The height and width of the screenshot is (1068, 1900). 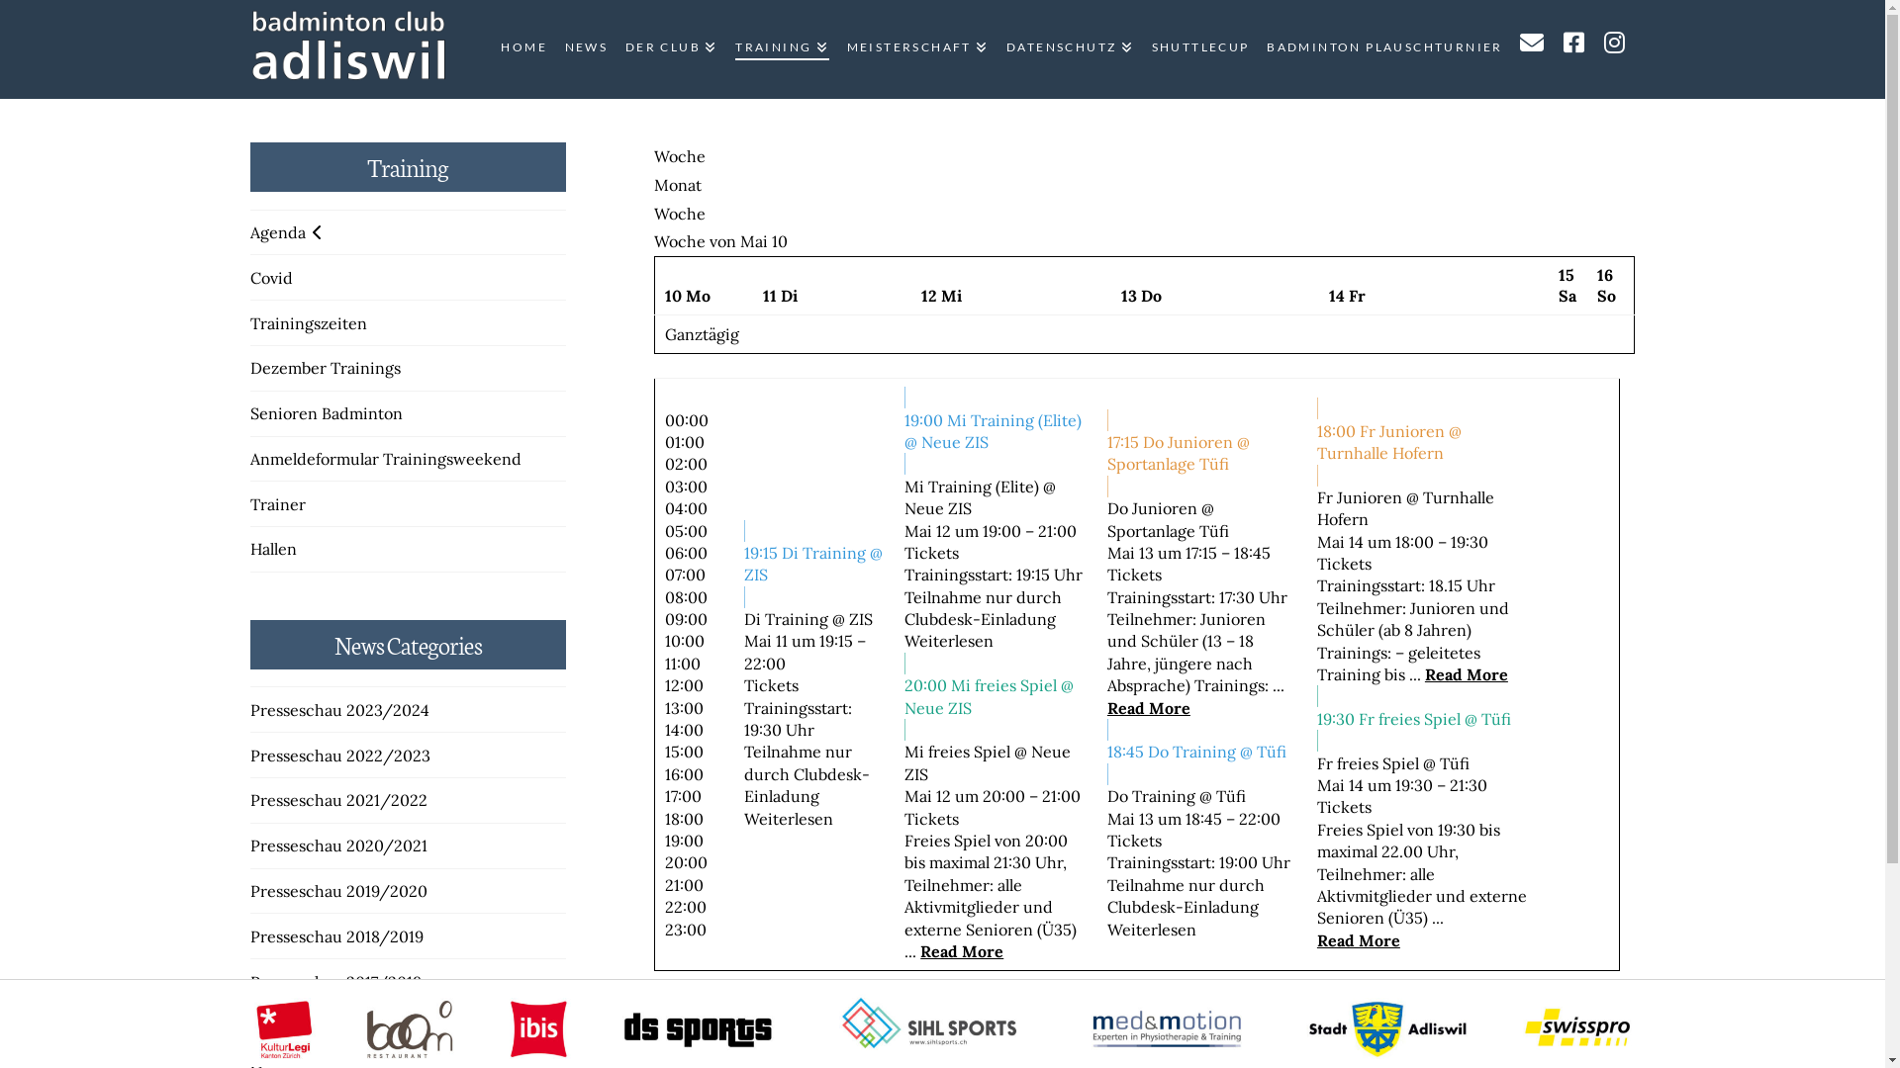 I want to click on Presseschau 2020/2021, so click(x=338, y=845).